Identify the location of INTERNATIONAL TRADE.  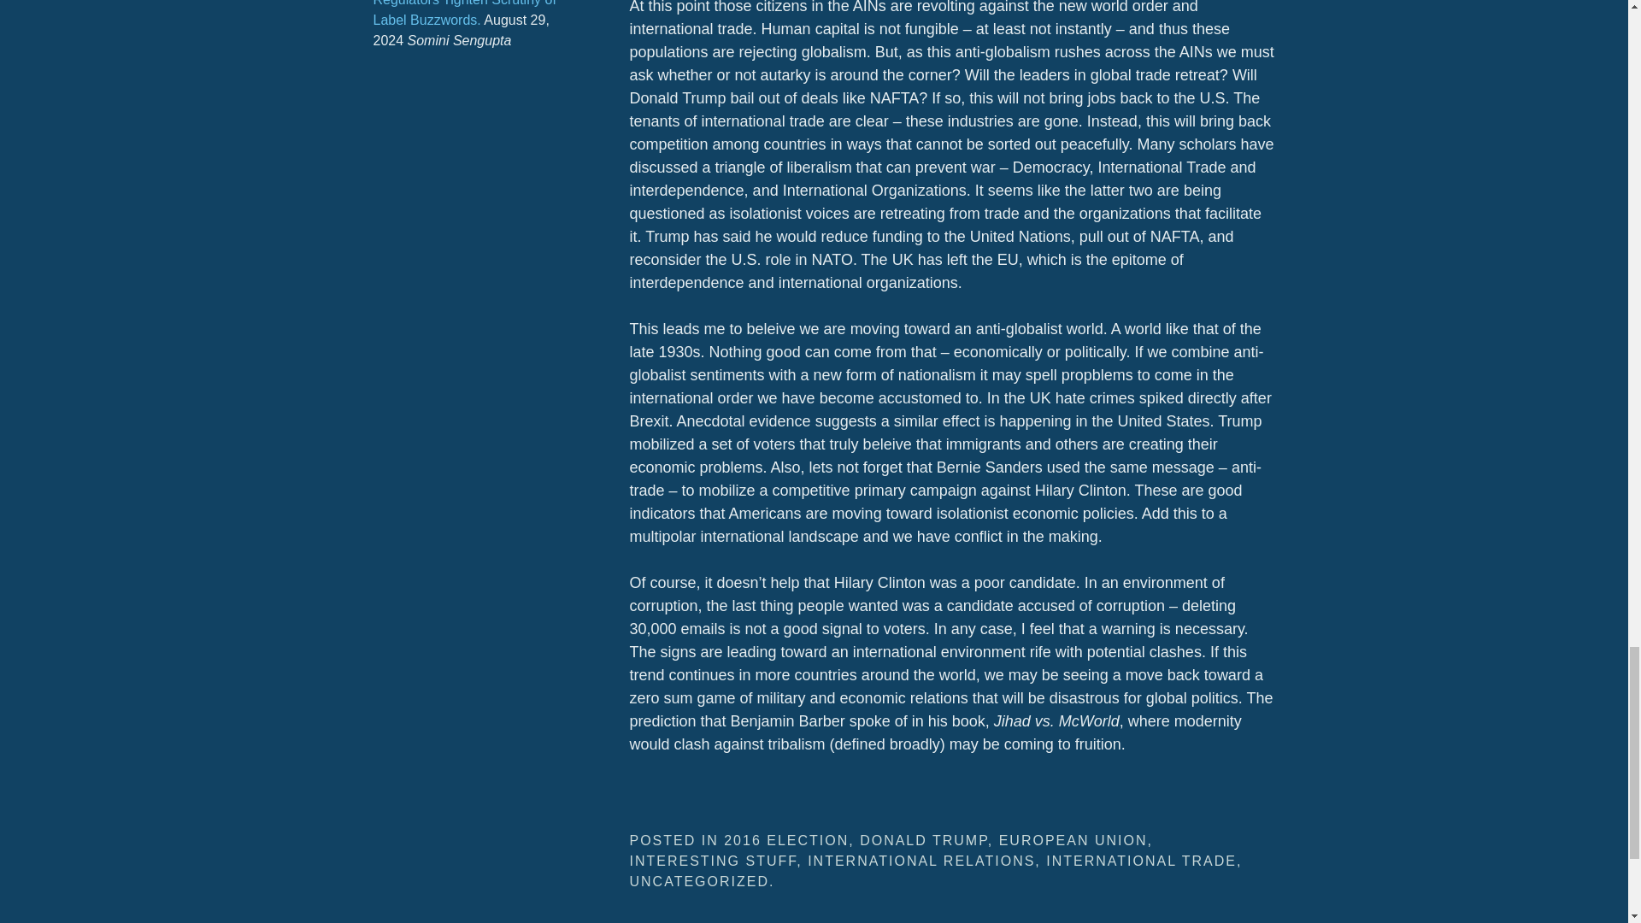
(1142, 861).